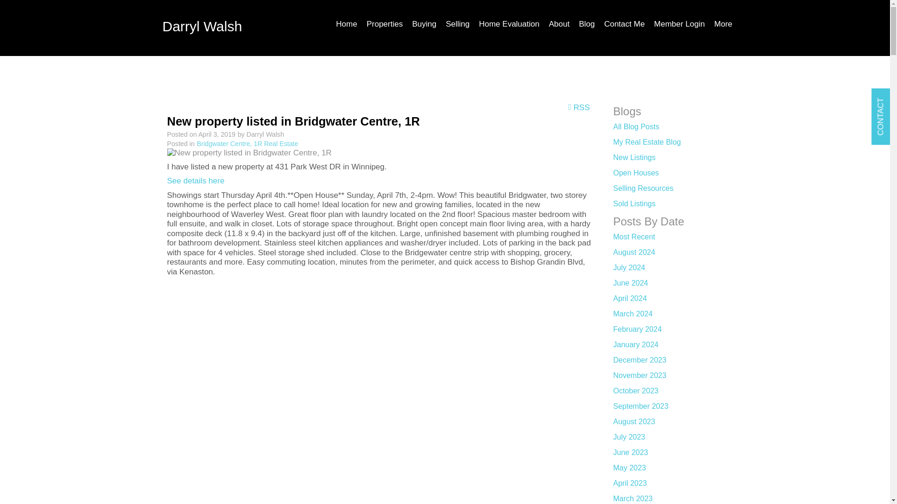 This screenshot has width=897, height=504. Describe the element at coordinates (630, 283) in the screenshot. I see `June 2024` at that location.